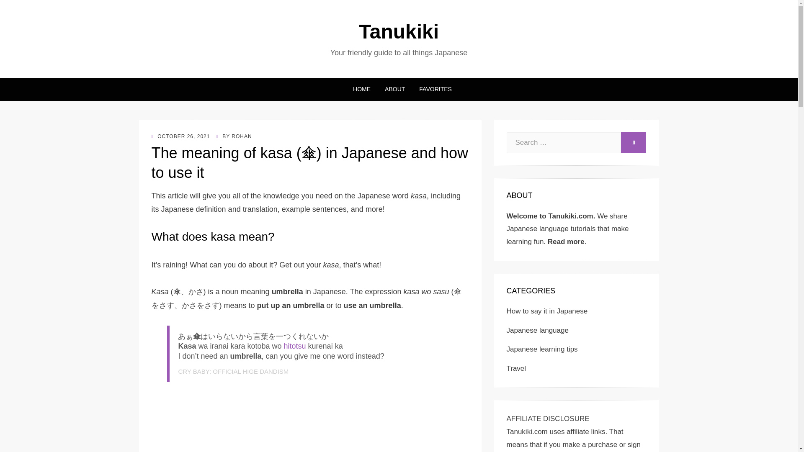 The height and width of the screenshot is (452, 804). What do you see at coordinates (633, 143) in the screenshot?
I see `SEARCH` at bounding box center [633, 143].